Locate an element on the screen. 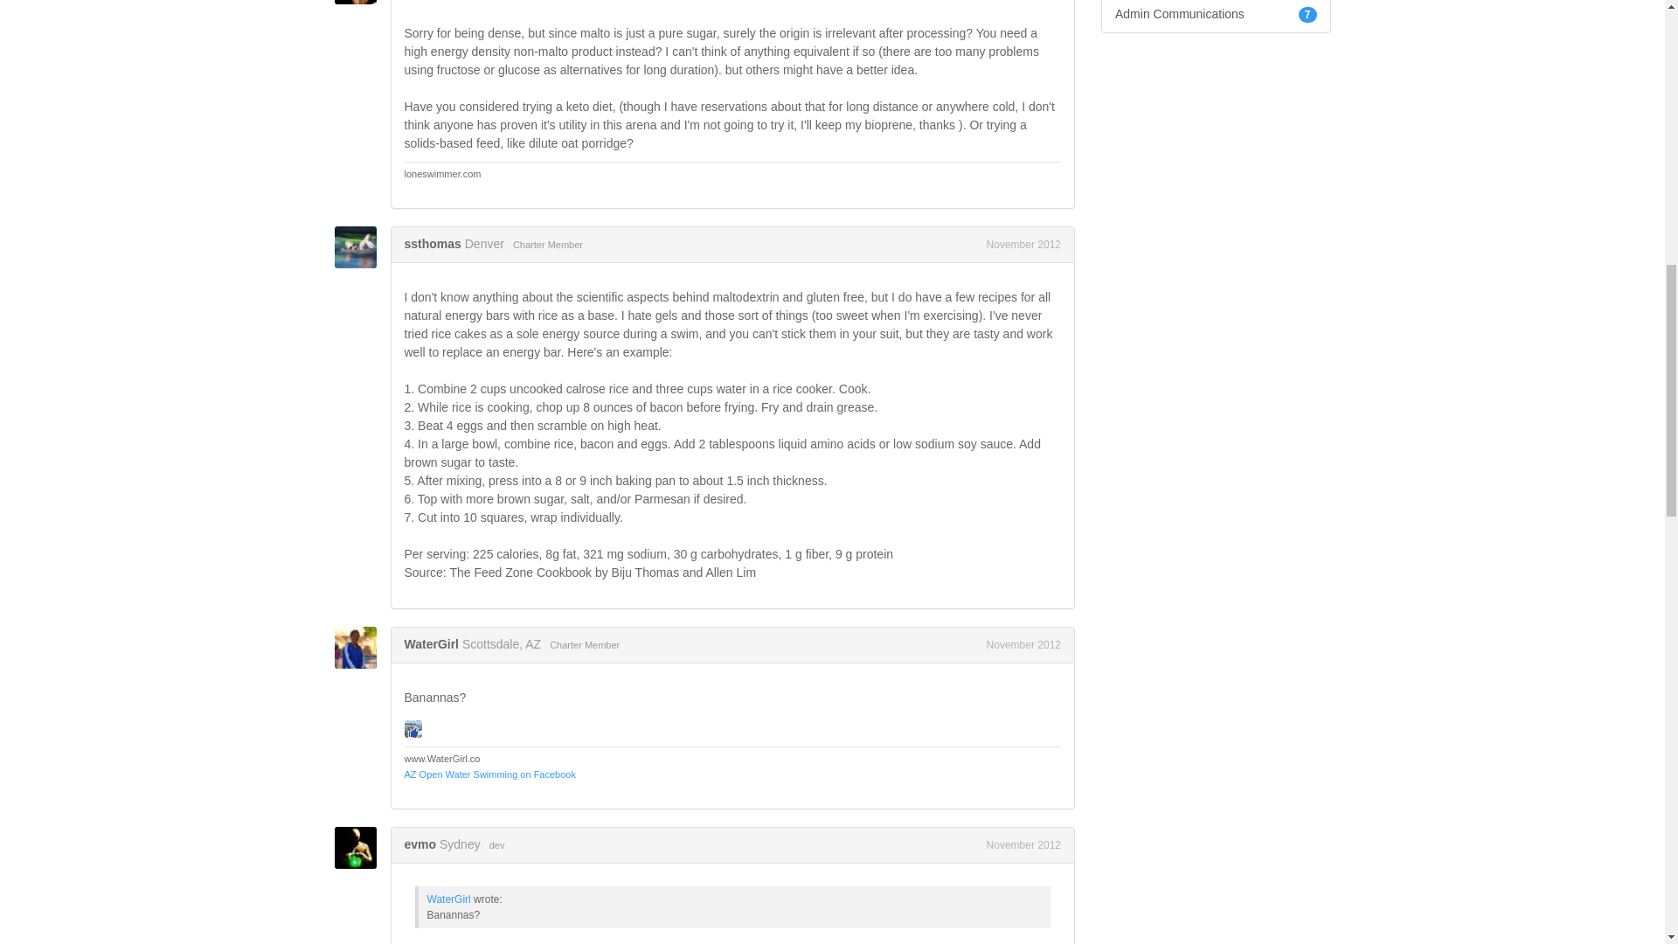  November 2012 is located at coordinates (1023, 245).